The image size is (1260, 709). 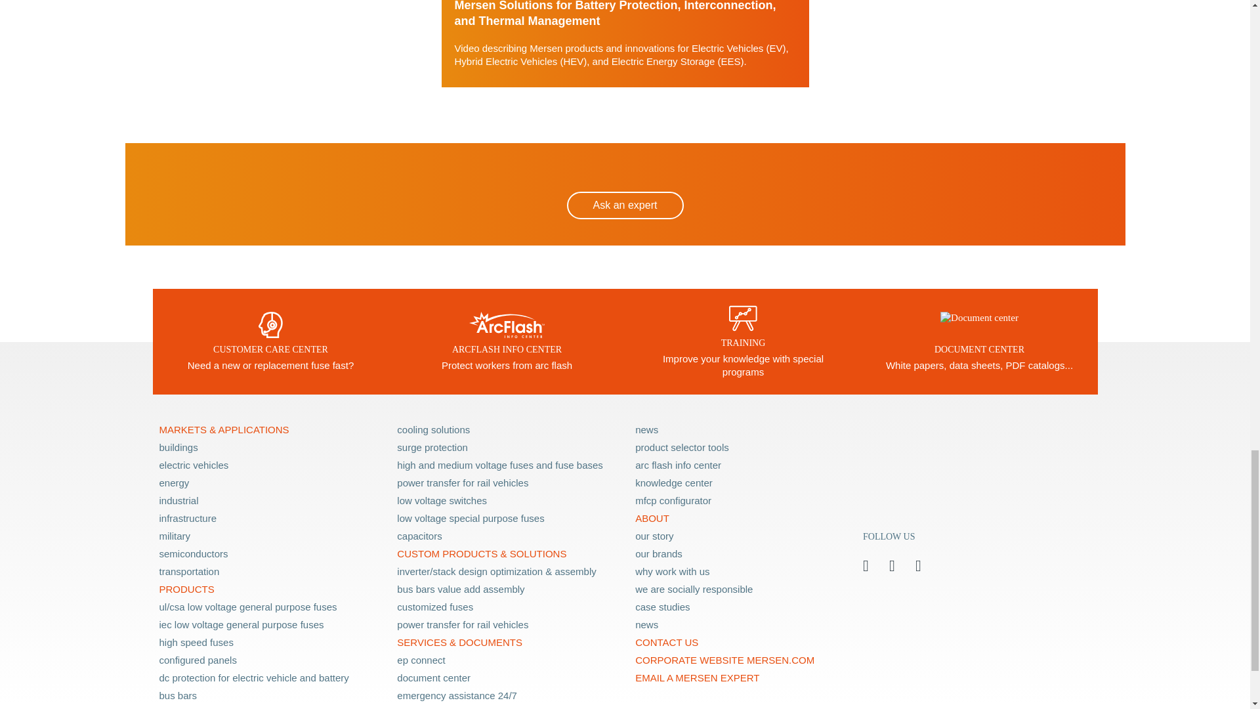 I want to click on Industrial, so click(x=269, y=500).